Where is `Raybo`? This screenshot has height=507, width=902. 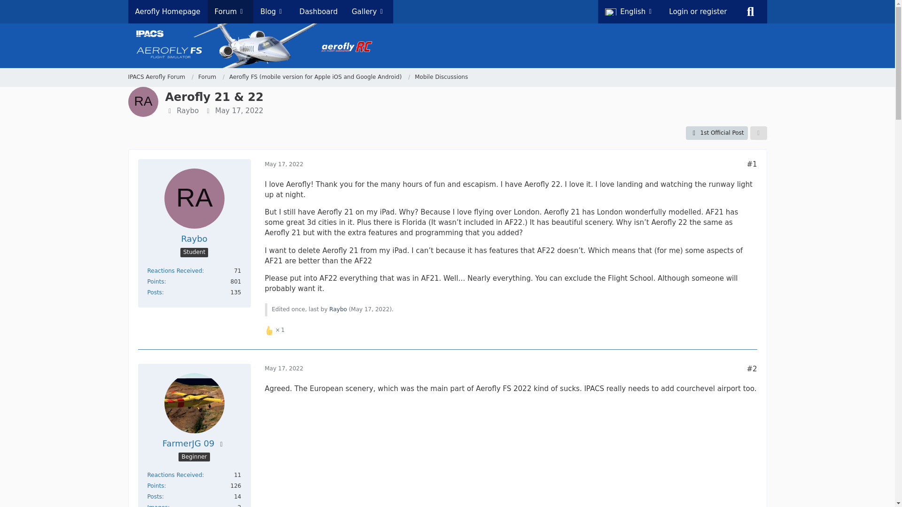
Raybo is located at coordinates (187, 111).